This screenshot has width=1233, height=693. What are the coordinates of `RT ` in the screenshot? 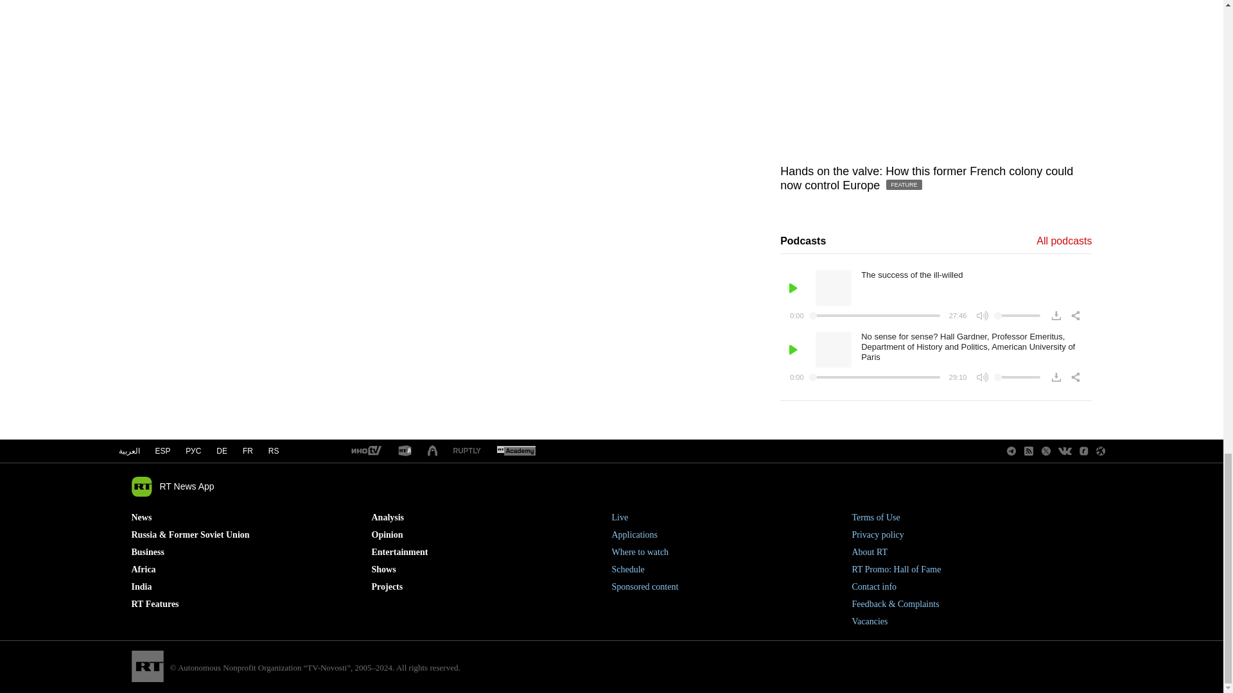 It's located at (405, 451).